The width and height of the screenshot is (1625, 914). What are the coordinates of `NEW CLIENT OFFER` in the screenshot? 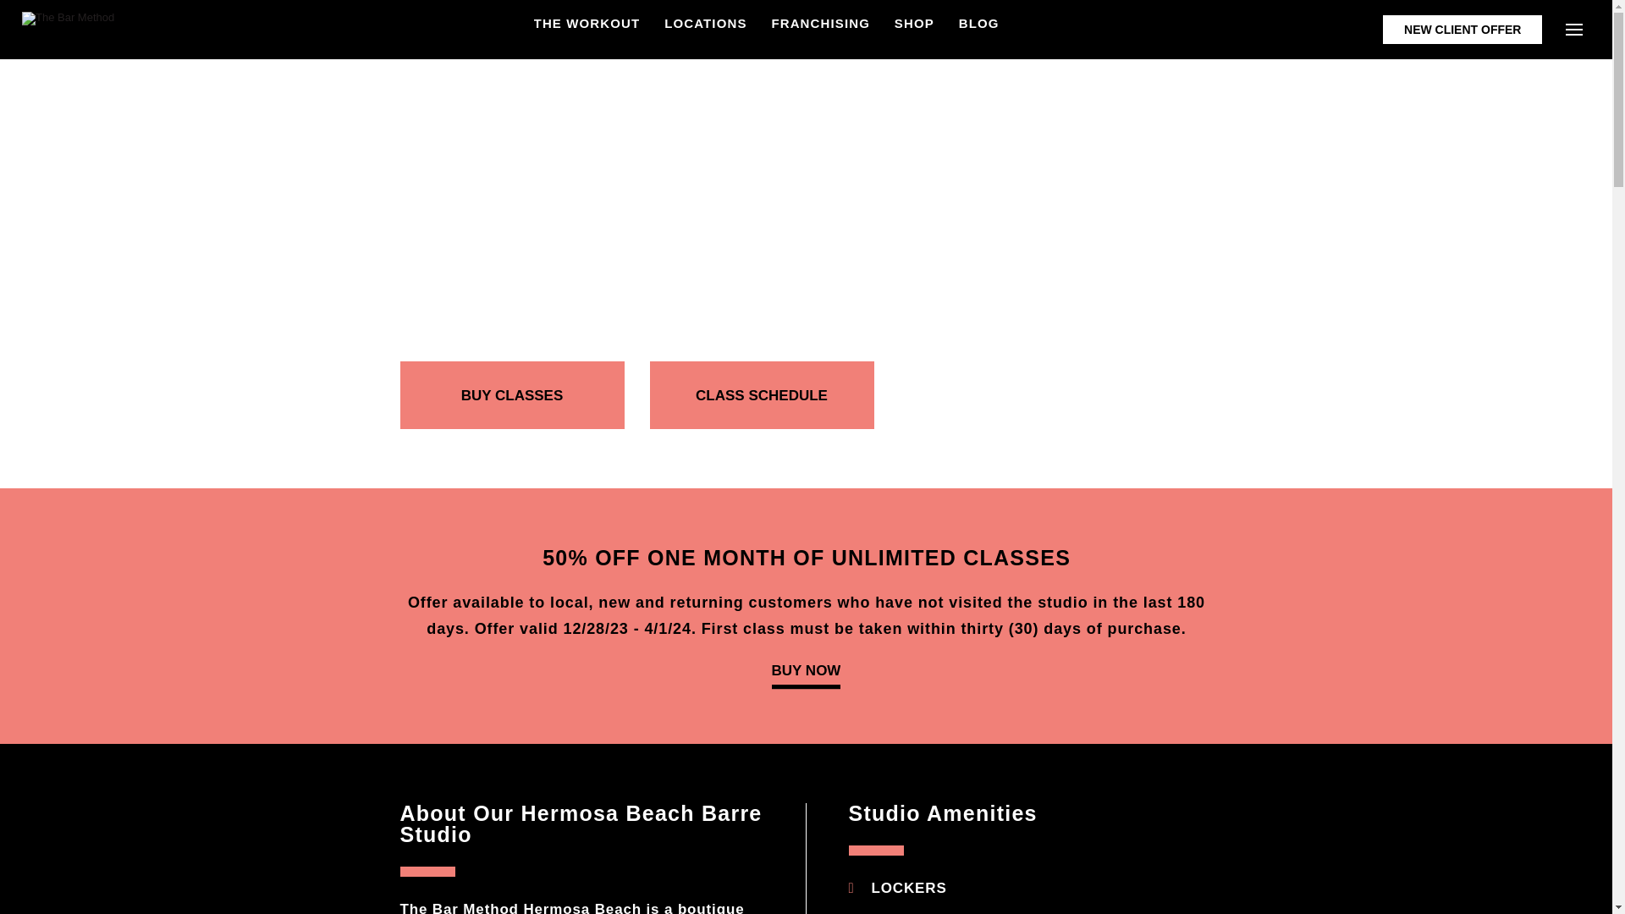 It's located at (1462, 29).